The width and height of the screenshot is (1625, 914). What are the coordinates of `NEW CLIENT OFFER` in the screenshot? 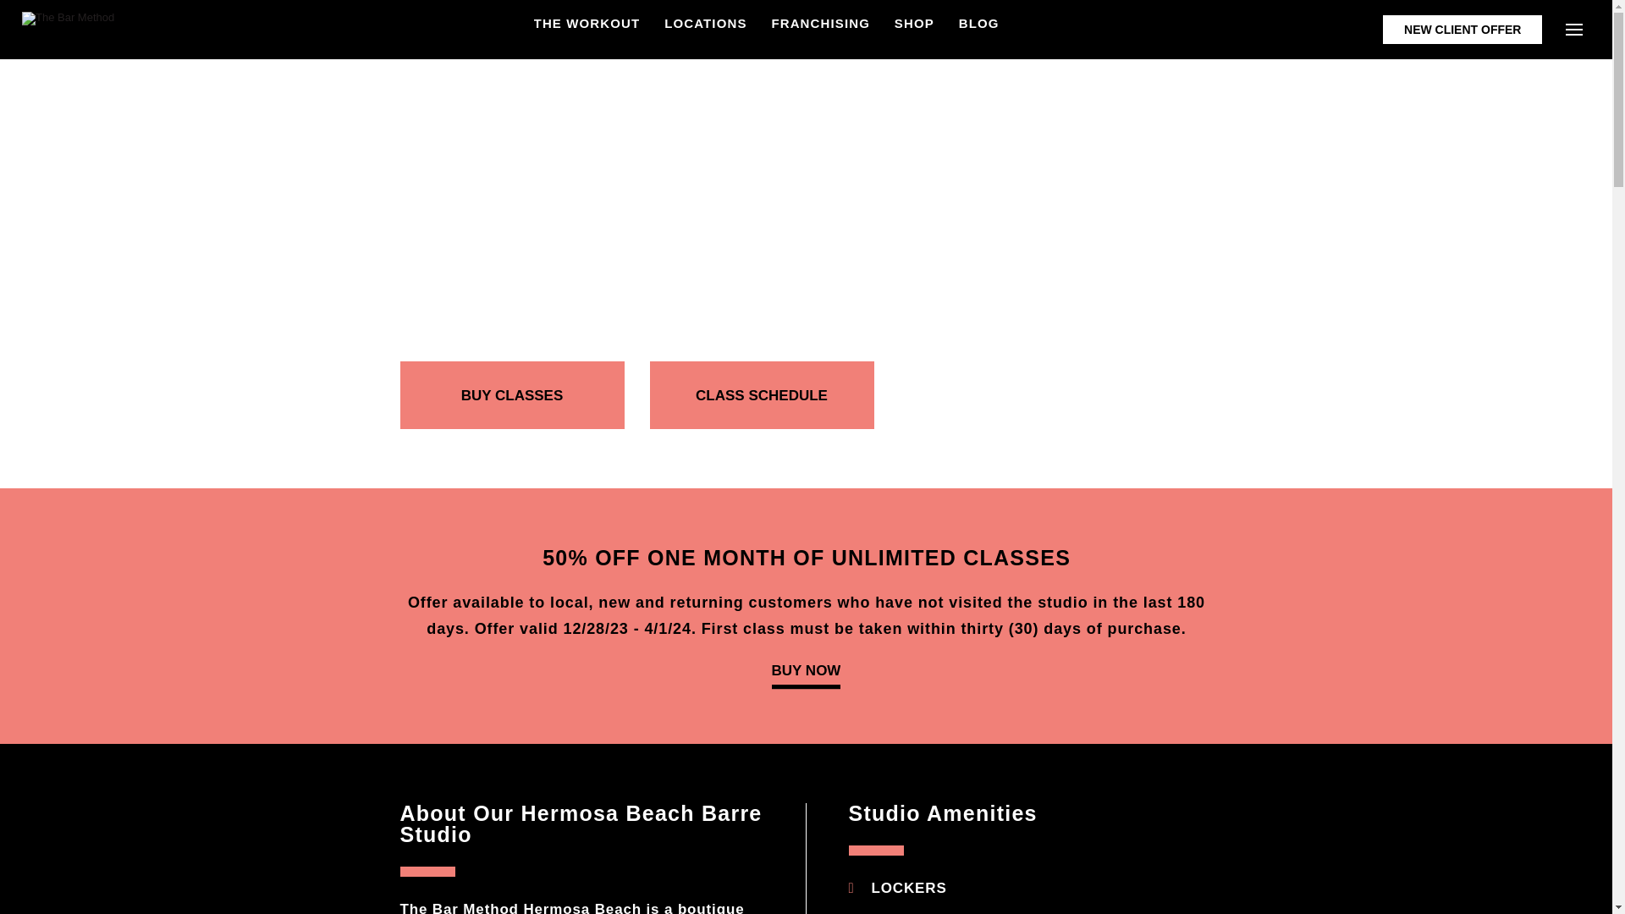 It's located at (1462, 29).